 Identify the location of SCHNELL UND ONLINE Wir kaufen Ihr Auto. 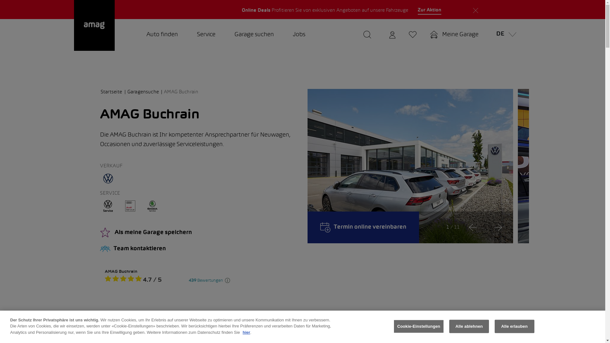
(167, 10).